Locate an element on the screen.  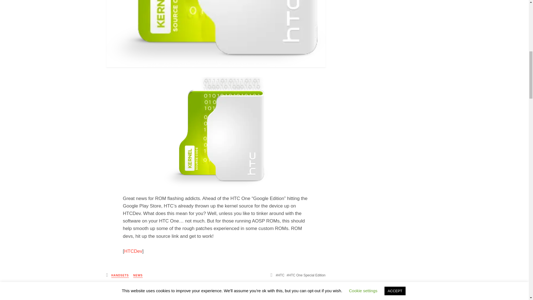
NEWS is located at coordinates (138, 276).